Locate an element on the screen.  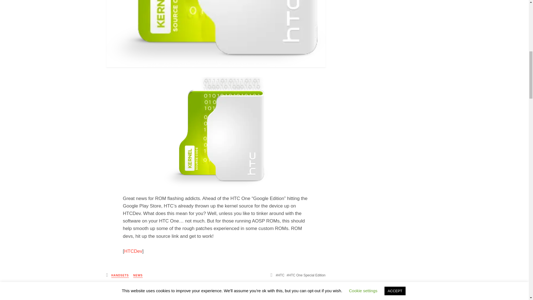
NEWS is located at coordinates (138, 276).